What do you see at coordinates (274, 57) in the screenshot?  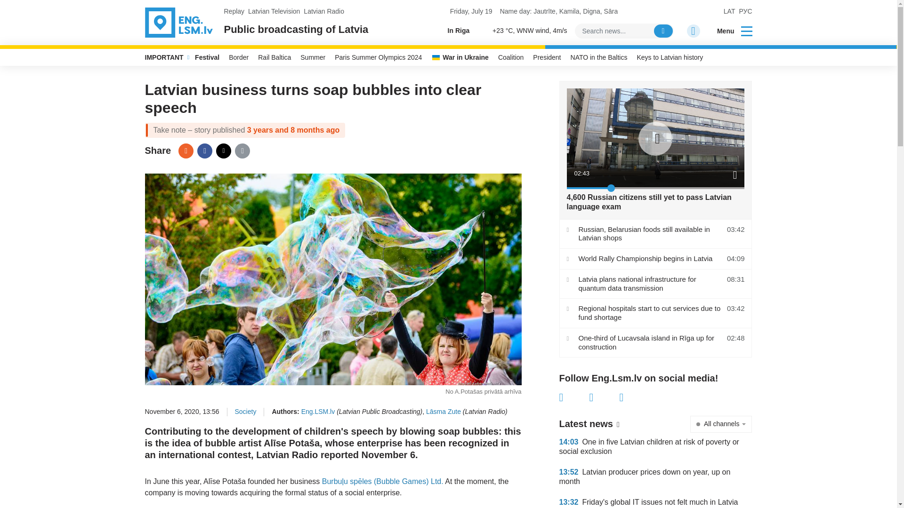 I see `Rail Baltica` at bounding box center [274, 57].